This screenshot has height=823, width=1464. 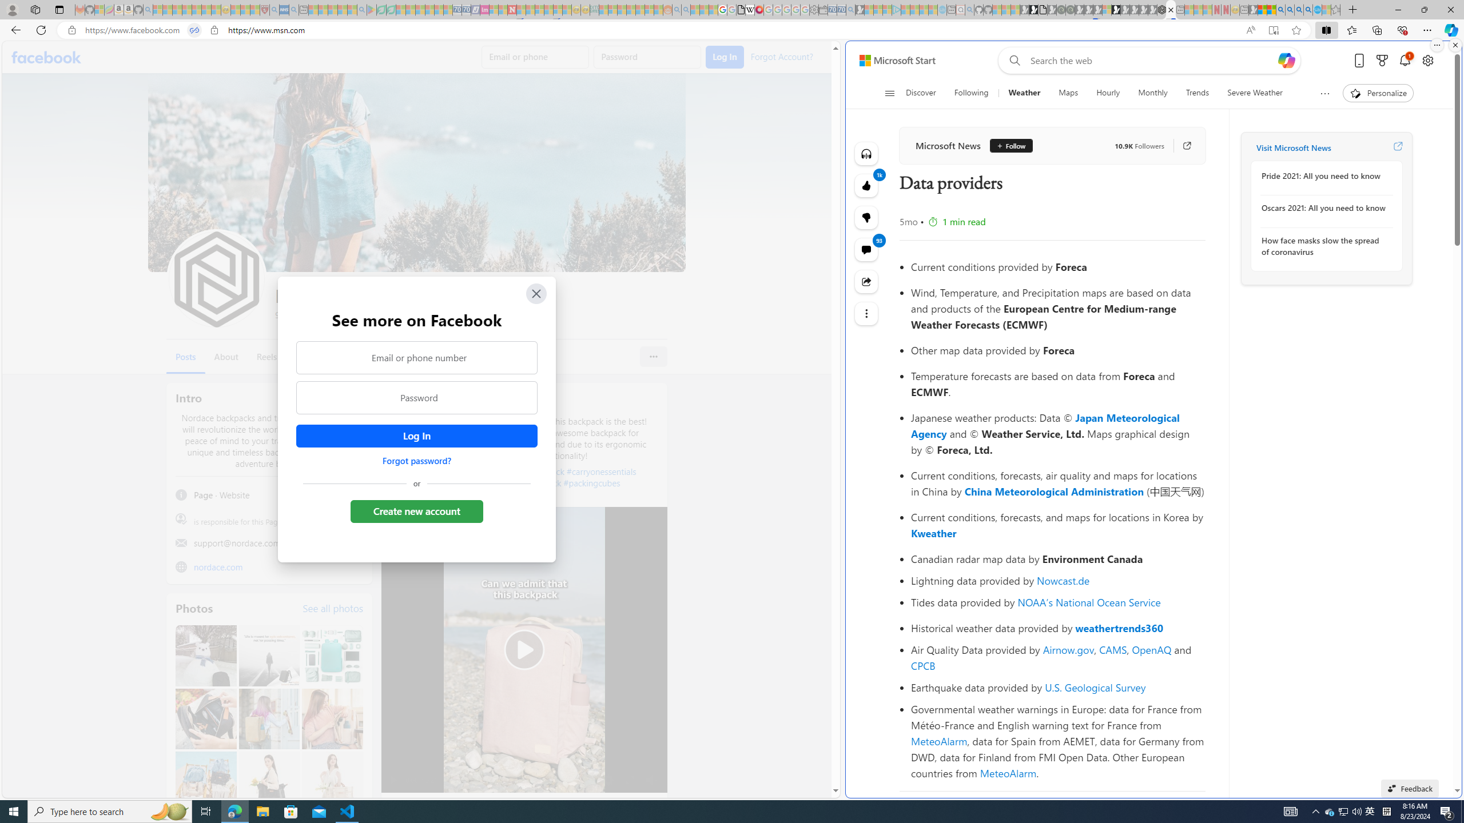 What do you see at coordinates (265, 10) in the screenshot?
I see `Robert H. Shmerling, MD - Harvard Health - Sleeping` at bounding box center [265, 10].